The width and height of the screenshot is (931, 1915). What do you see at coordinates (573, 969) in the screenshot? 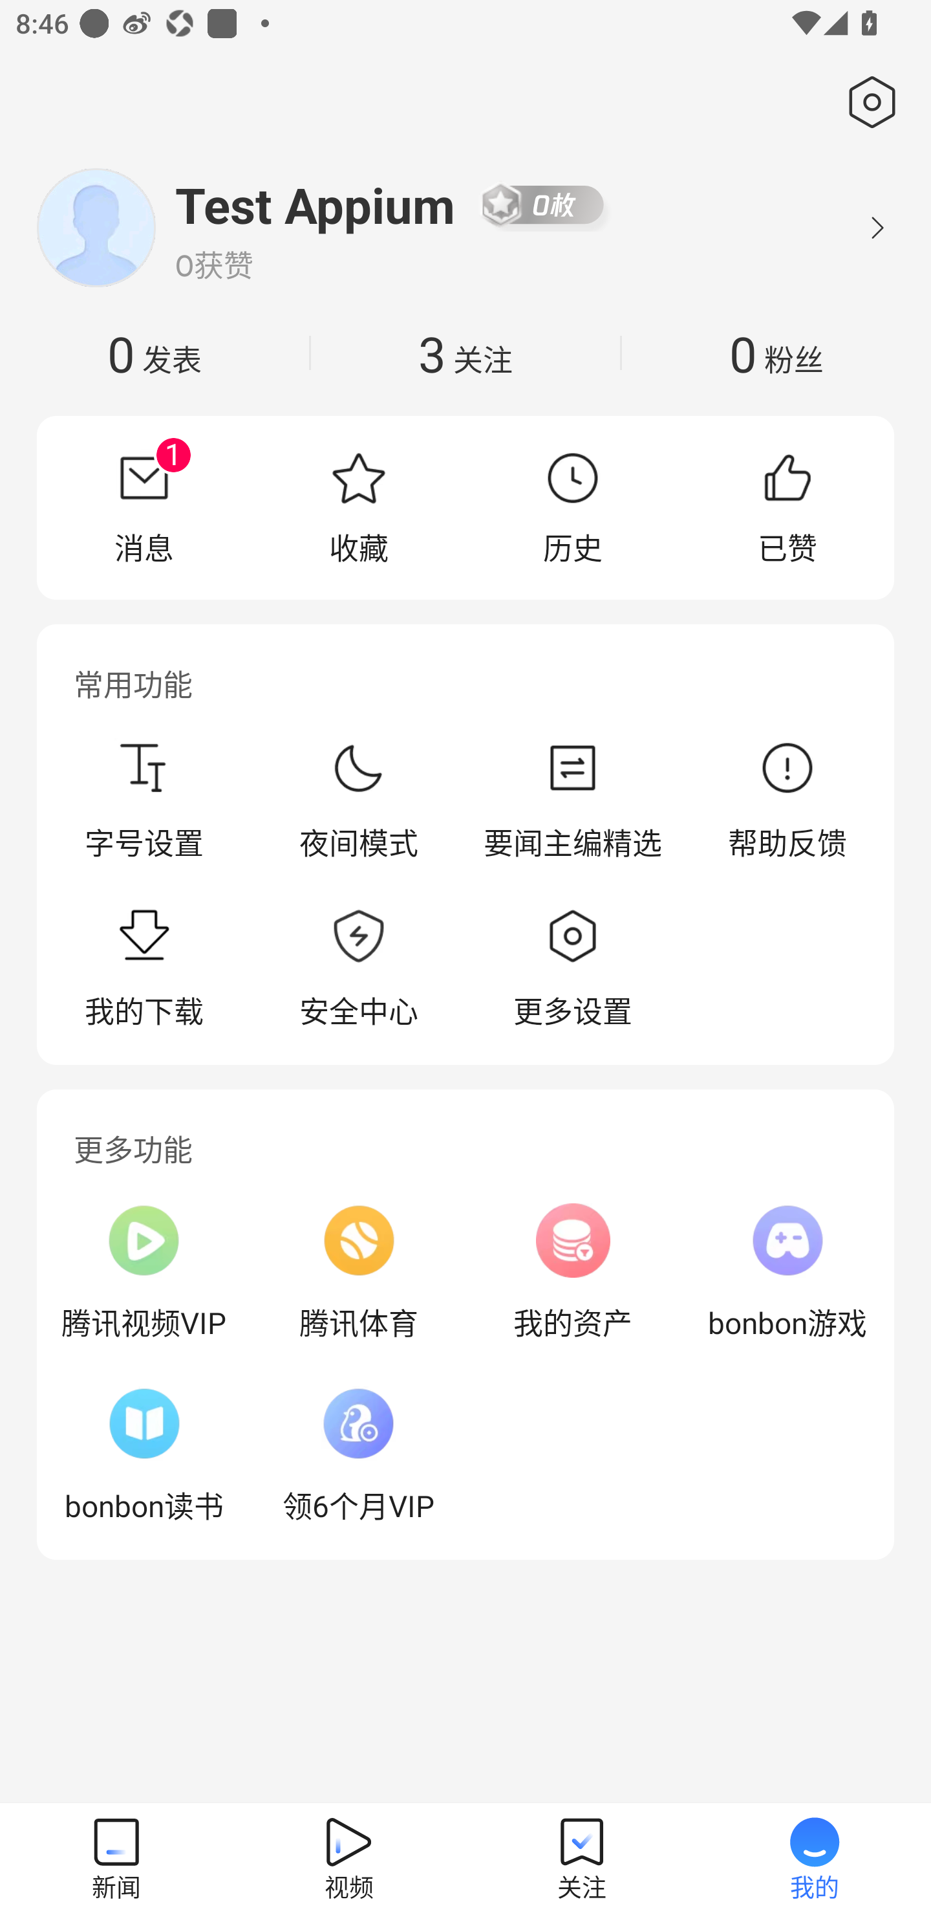
I see `更多设置，可点击` at bounding box center [573, 969].